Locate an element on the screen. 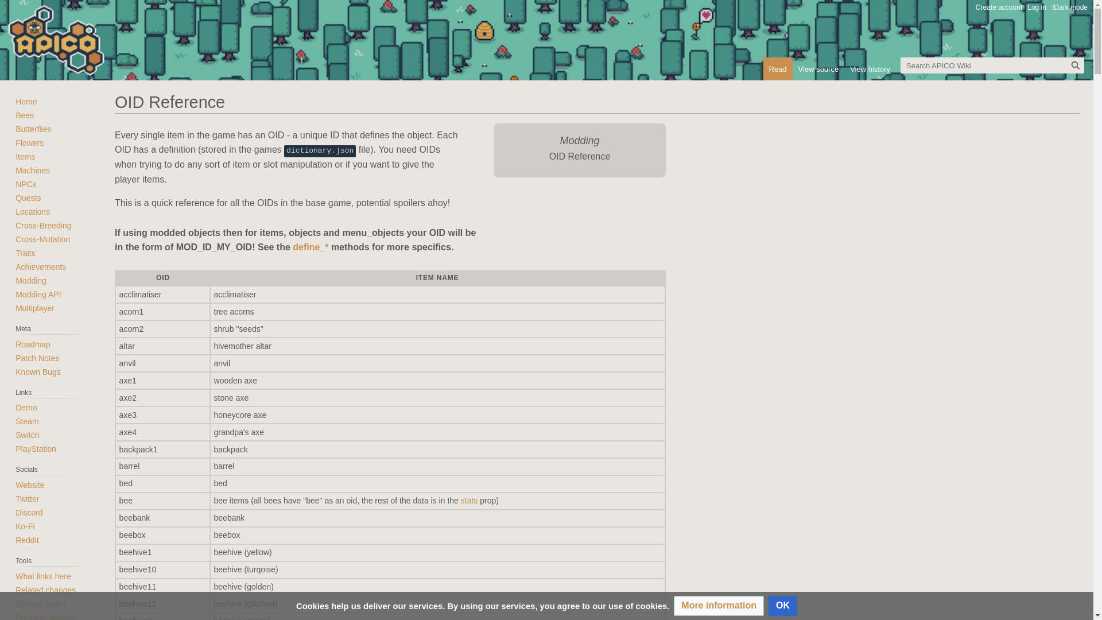 This screenshot has width=1102, height=620. View history is located at coordinates (870, 69).